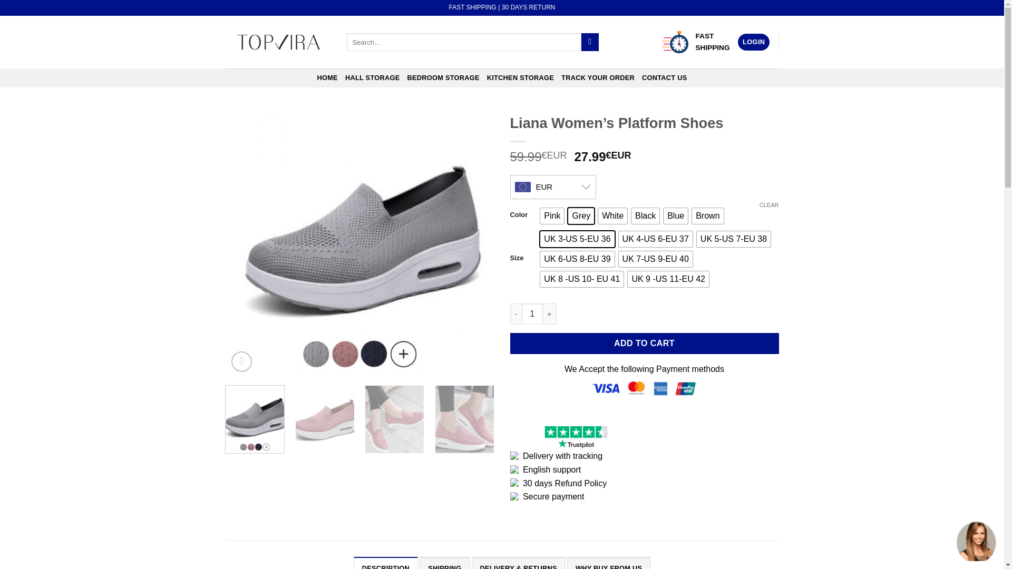  What do you see at coordinates (675, 42) in the screenshot?
I see `Fast Shipping` at bounding box center [675, 42].